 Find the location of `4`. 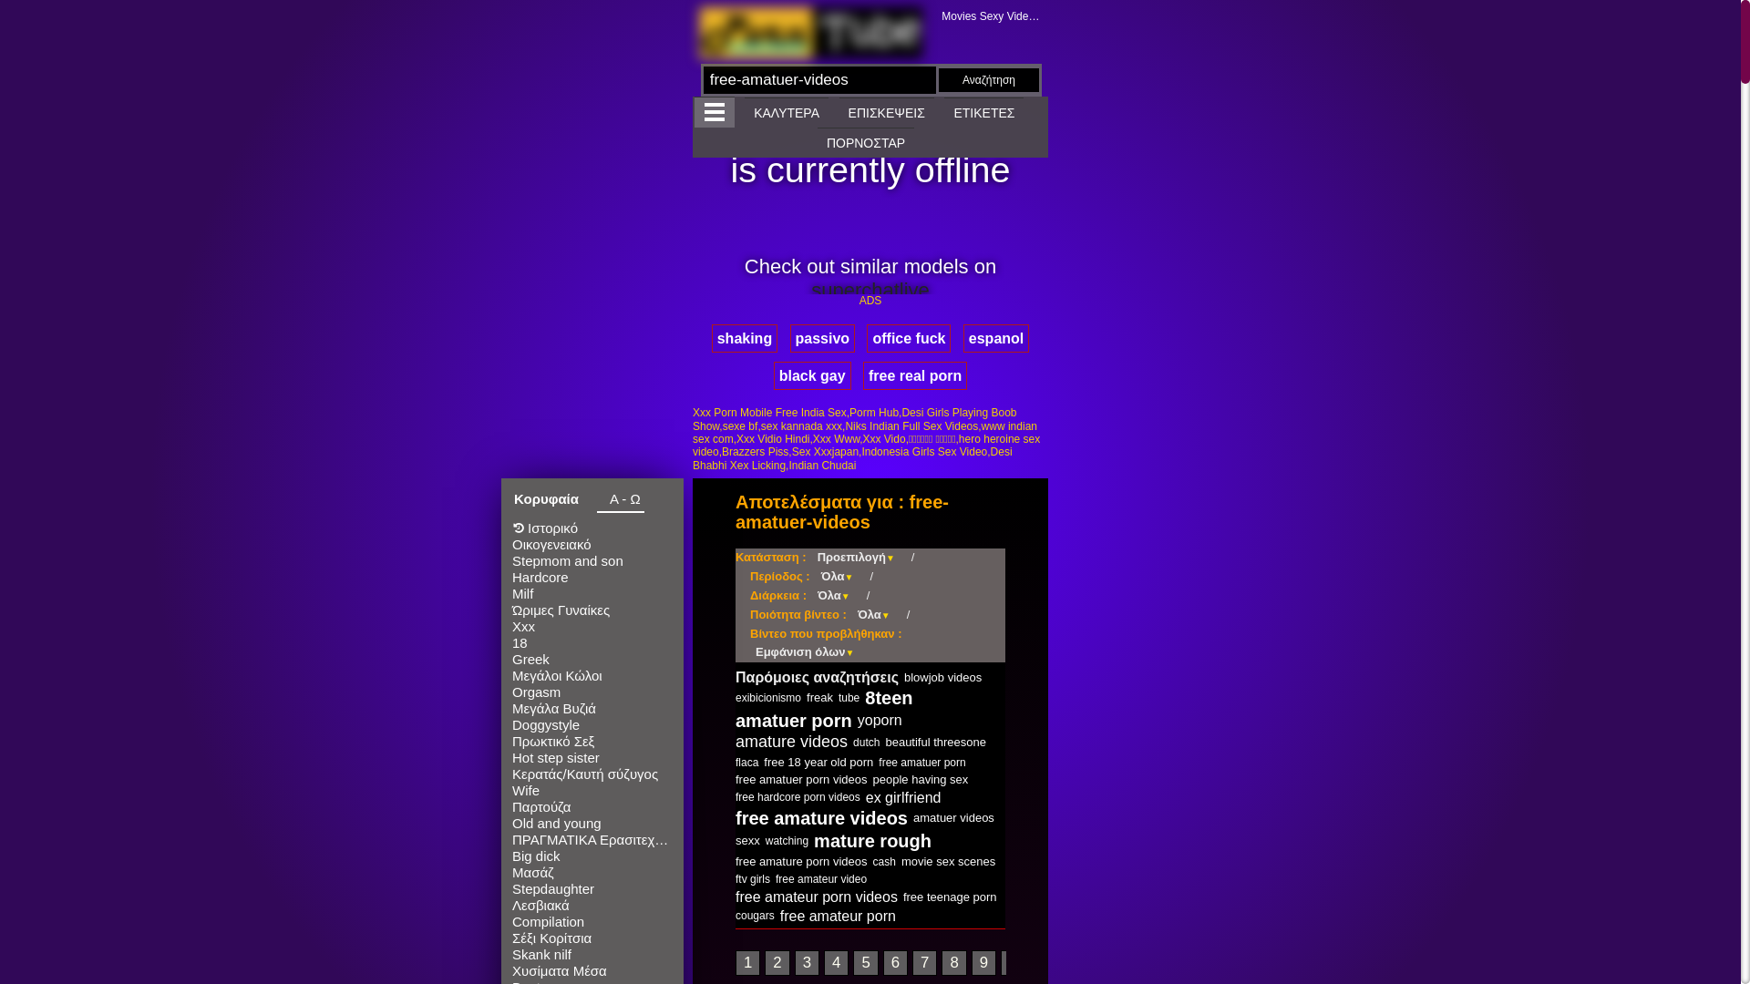

4 is located at coordinates (837, 963).